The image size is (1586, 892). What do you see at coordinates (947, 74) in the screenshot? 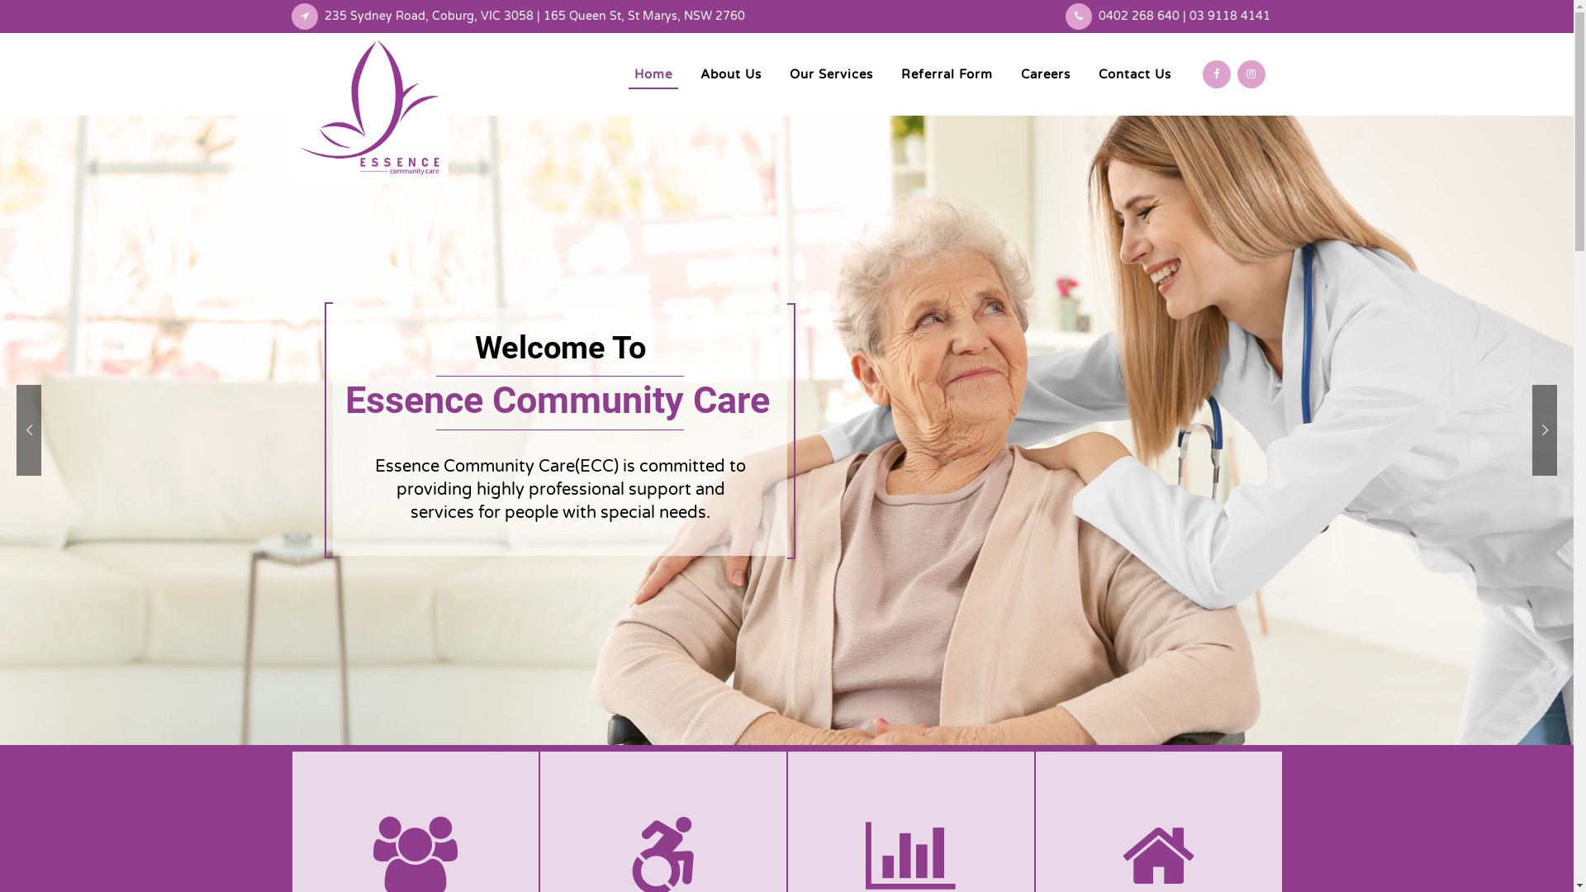
I see `Referral Form` at bounding box center [947, 74].